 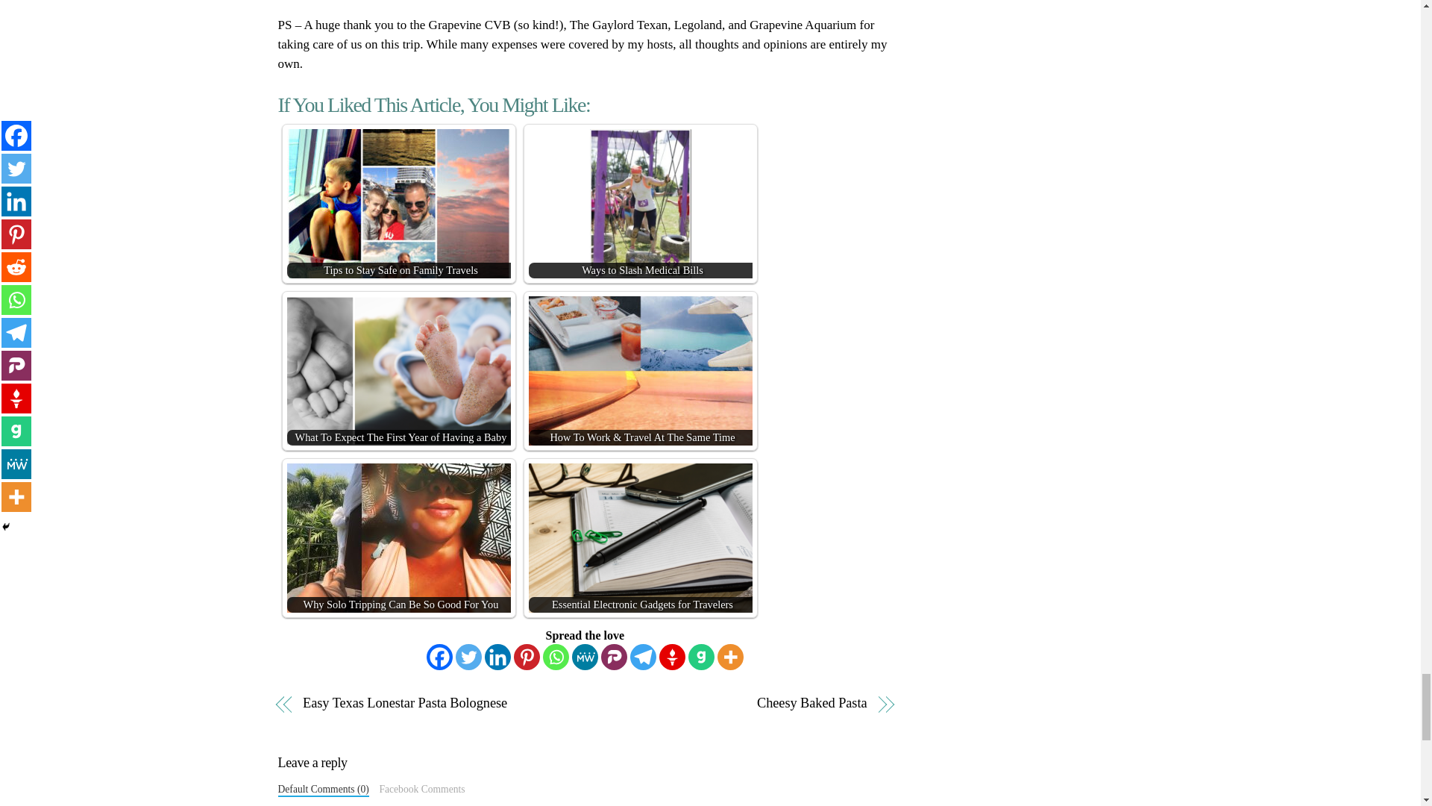 I want to click on Pinterest, so click(x=527, y=657).